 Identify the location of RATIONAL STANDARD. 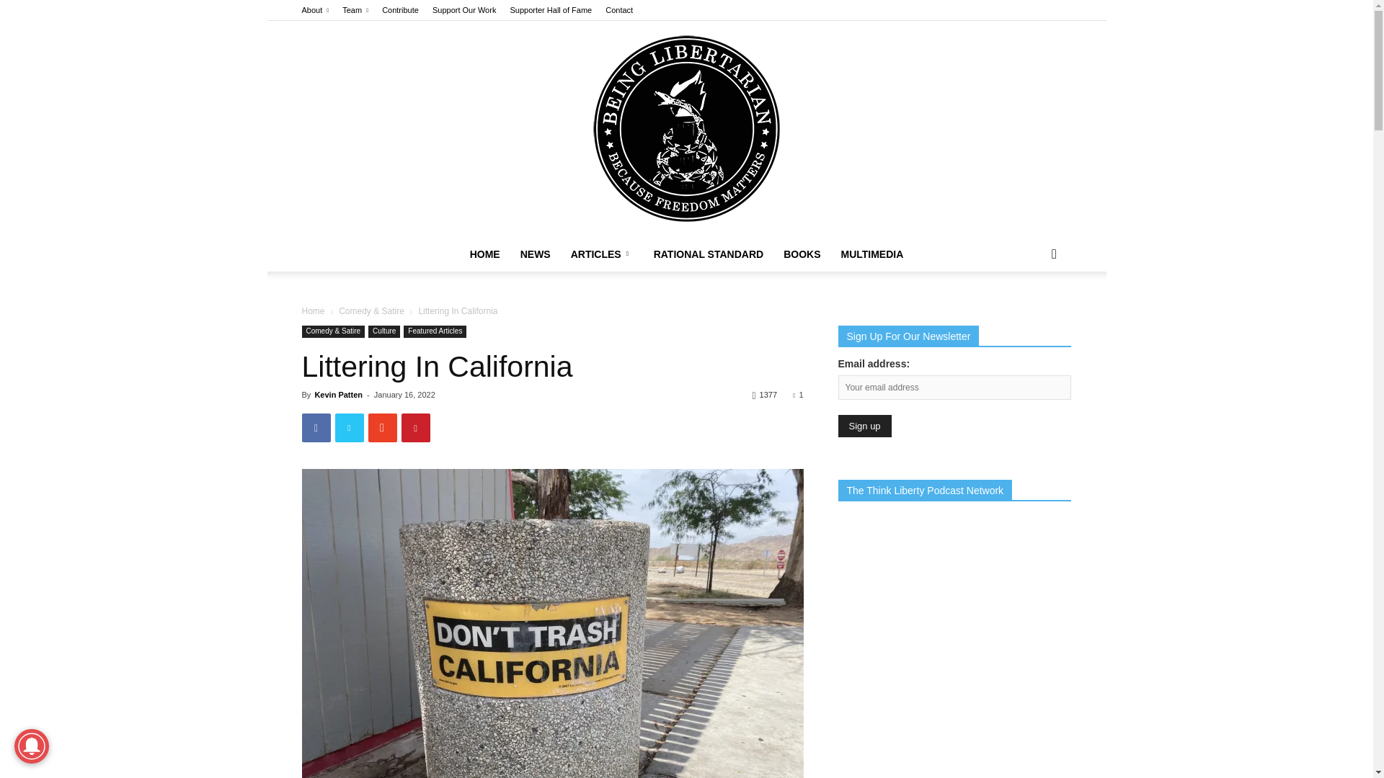
(708, 254).